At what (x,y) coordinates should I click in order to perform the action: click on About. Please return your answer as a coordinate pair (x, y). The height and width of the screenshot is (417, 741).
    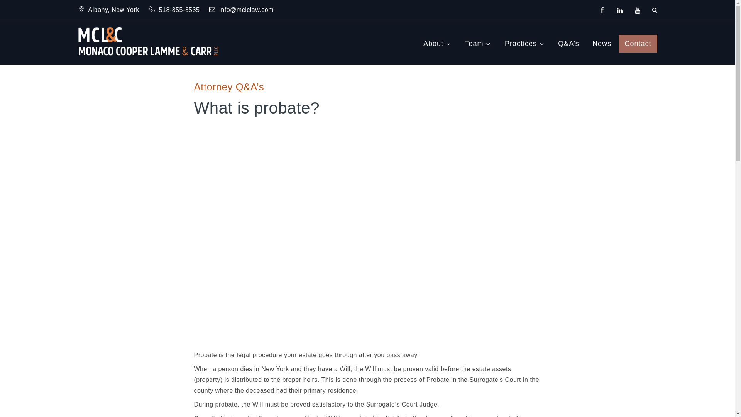
    Looking at the image, I should click on (437, 44).